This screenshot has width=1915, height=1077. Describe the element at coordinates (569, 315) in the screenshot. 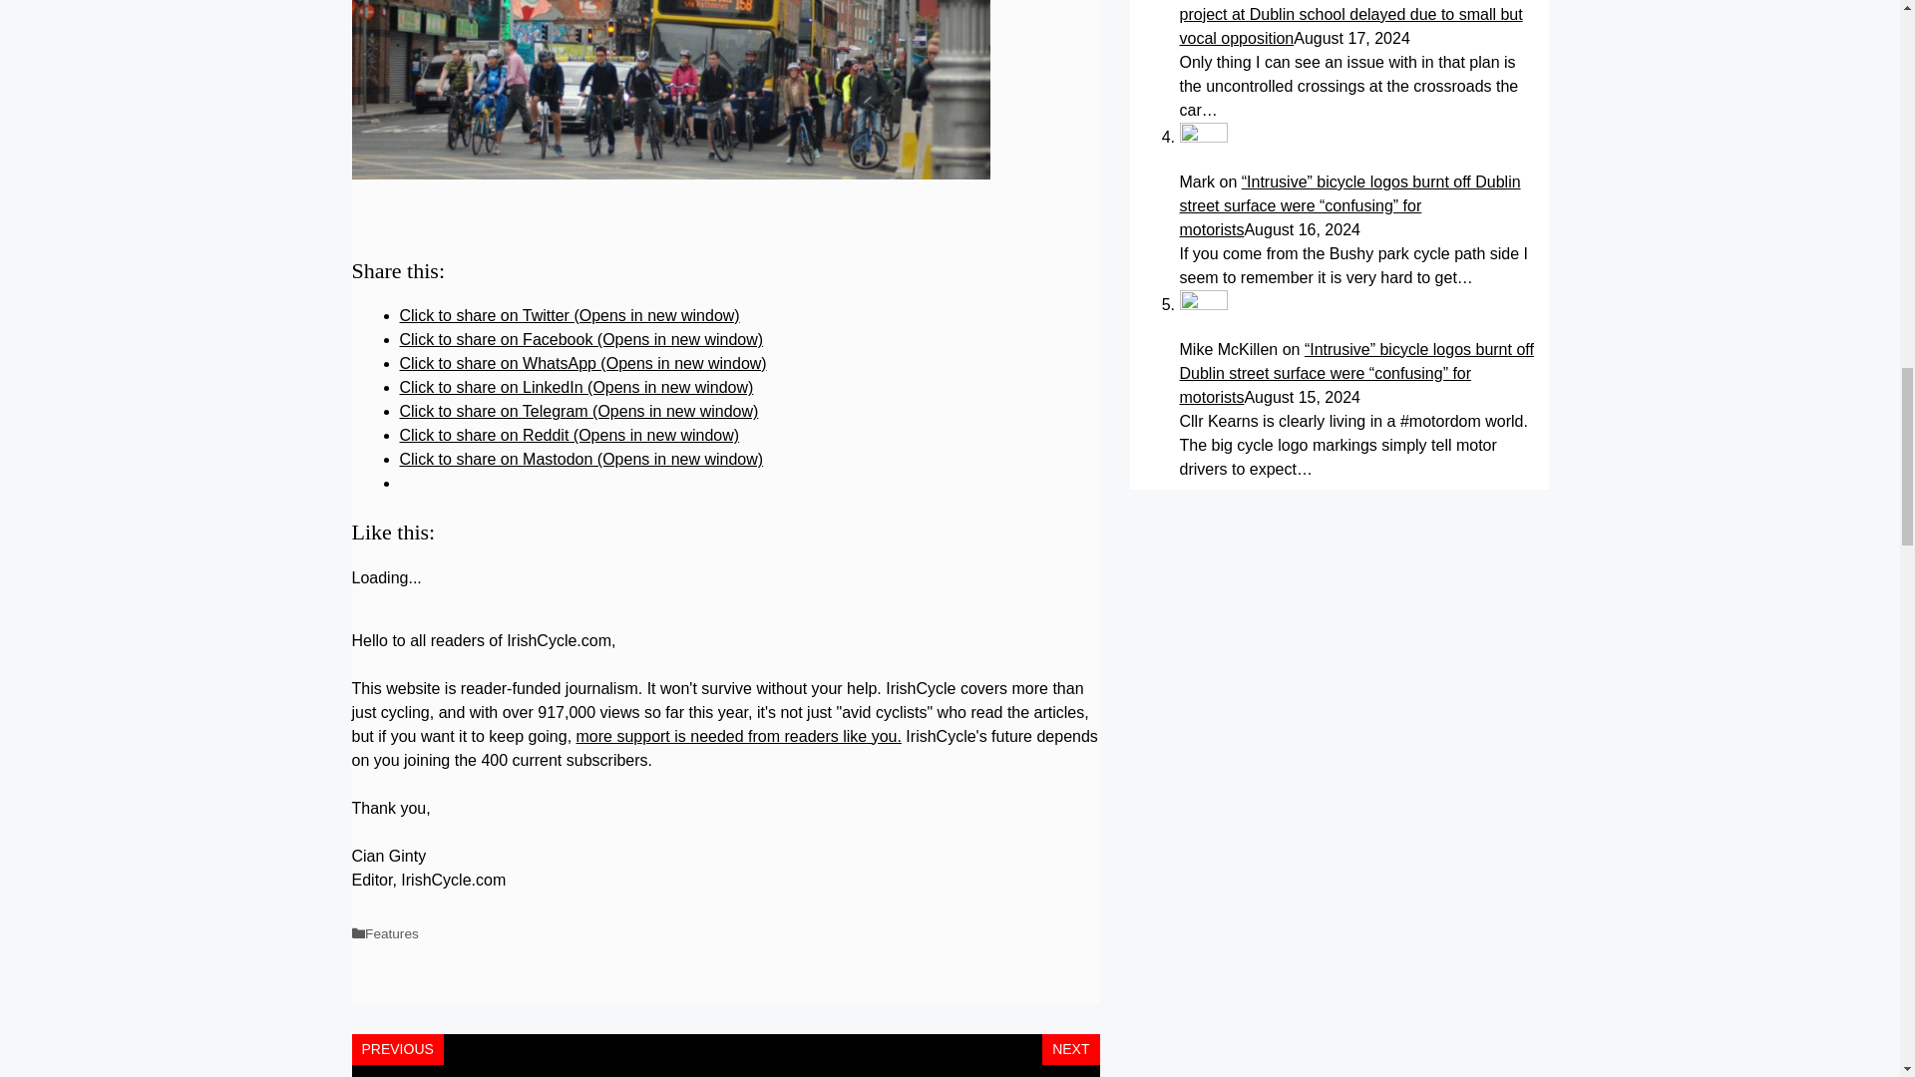

I see `Click to share on Twitter` at that location.